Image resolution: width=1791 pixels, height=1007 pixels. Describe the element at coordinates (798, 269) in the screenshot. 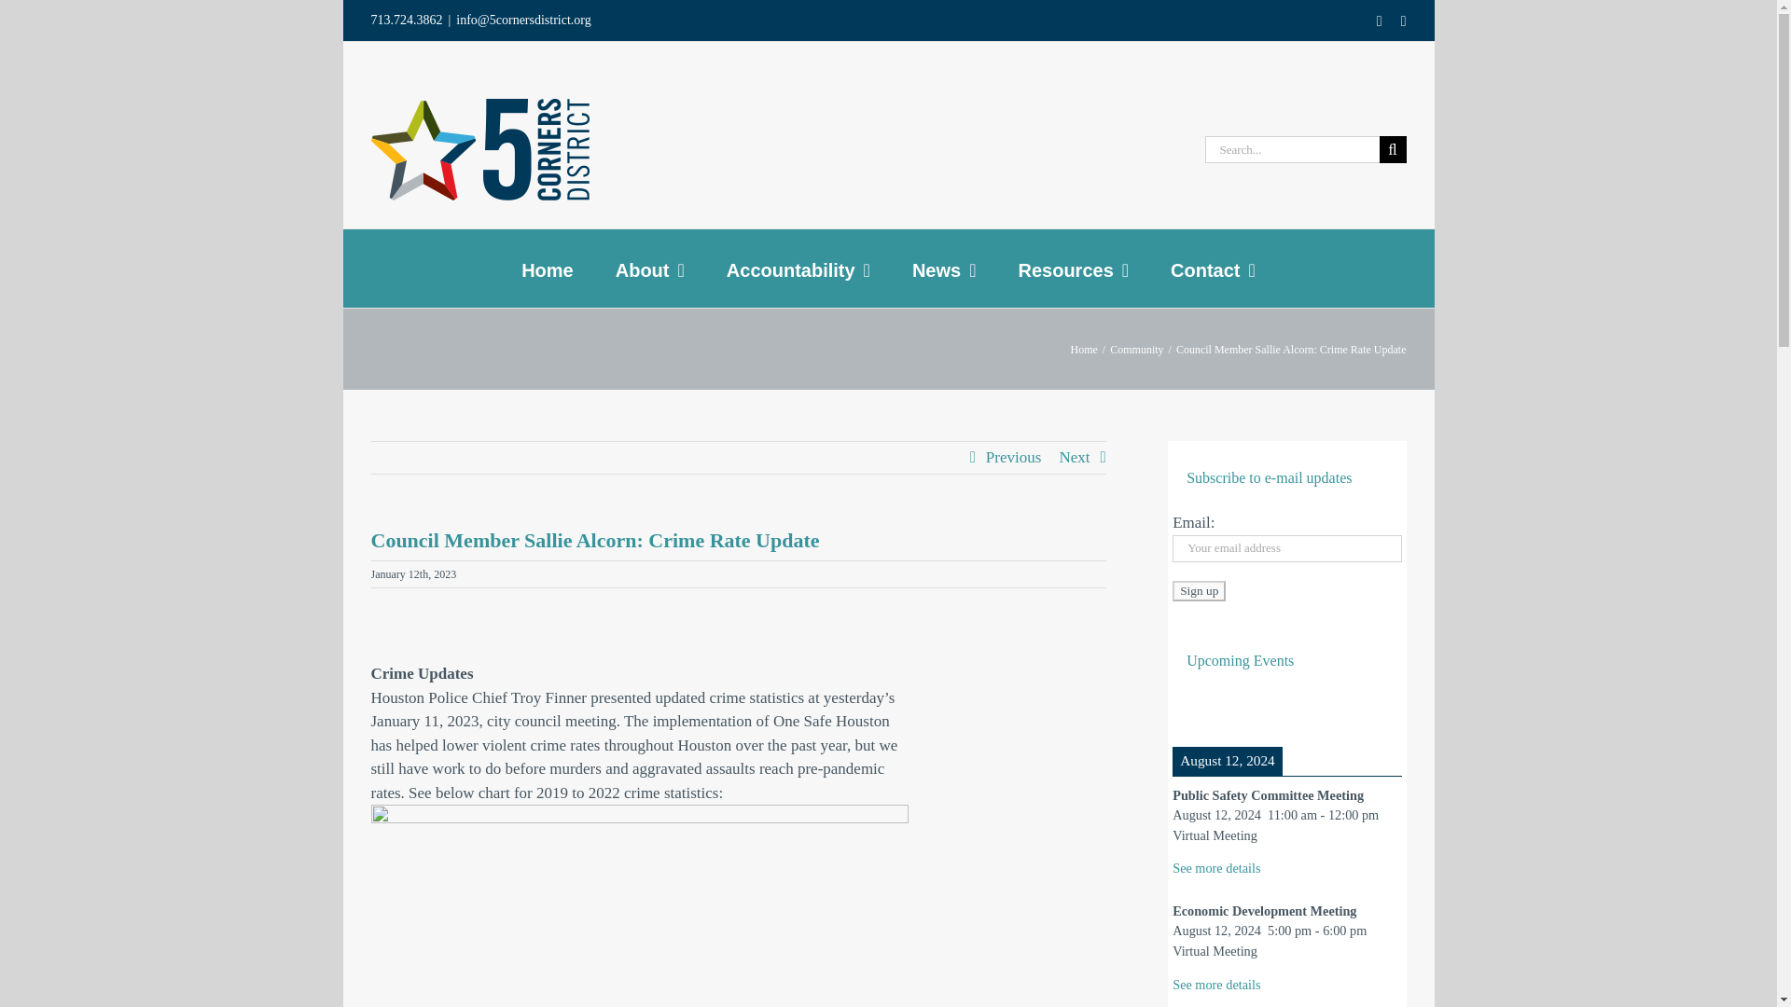

I see `Accountability` at that location.